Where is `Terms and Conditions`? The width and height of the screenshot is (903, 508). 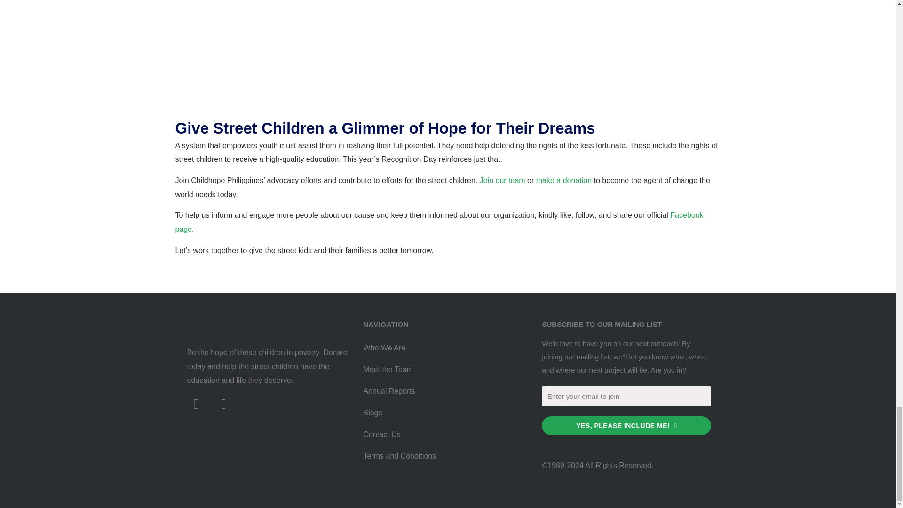 Terms and Conditions is located at coordinates (443, 456).